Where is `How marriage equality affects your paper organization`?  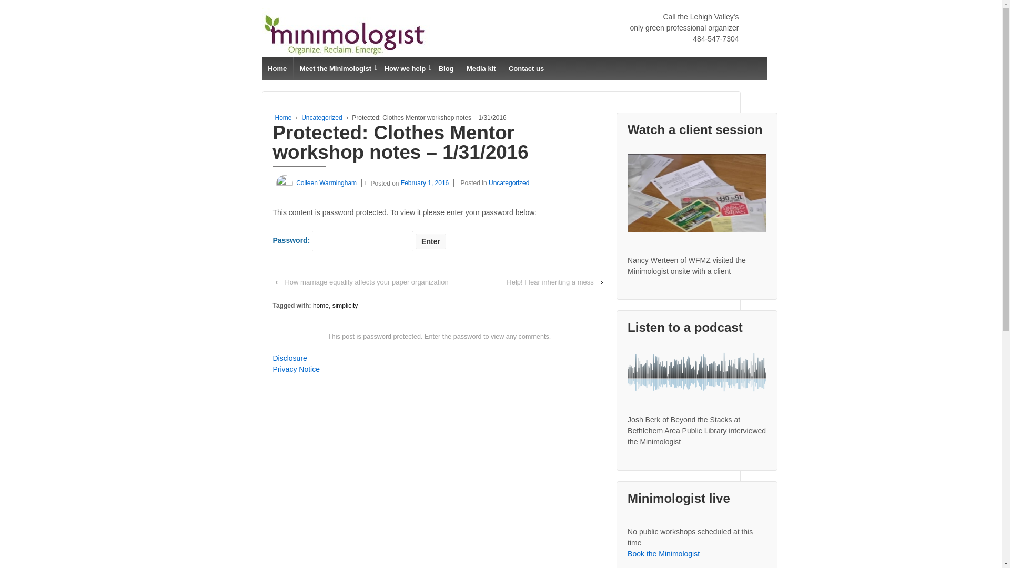 How marriage equality affects your paper organization is located at coordinates (366, 282).